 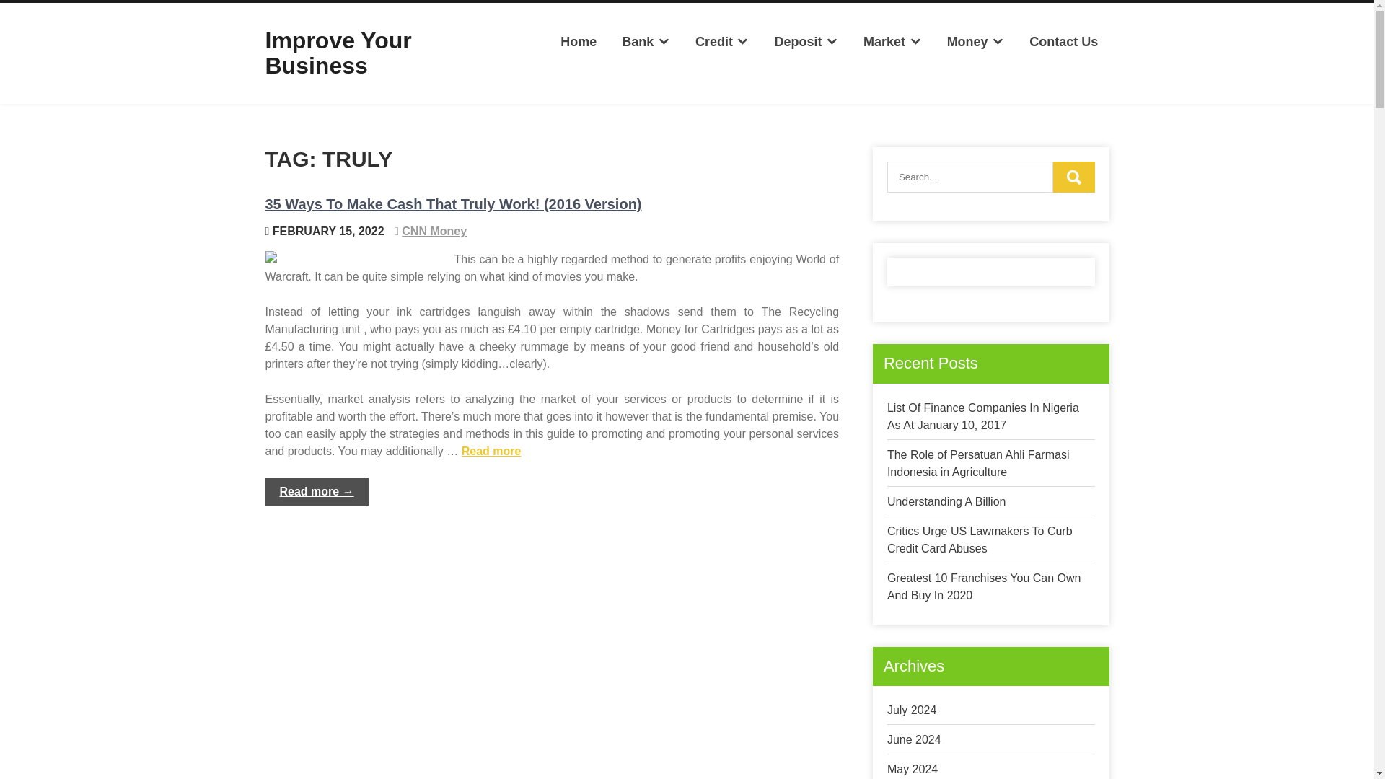 What do you see at coordinates (805, 42) in the screenshot?
I see `Deposit` at bounding box center [805, 42].